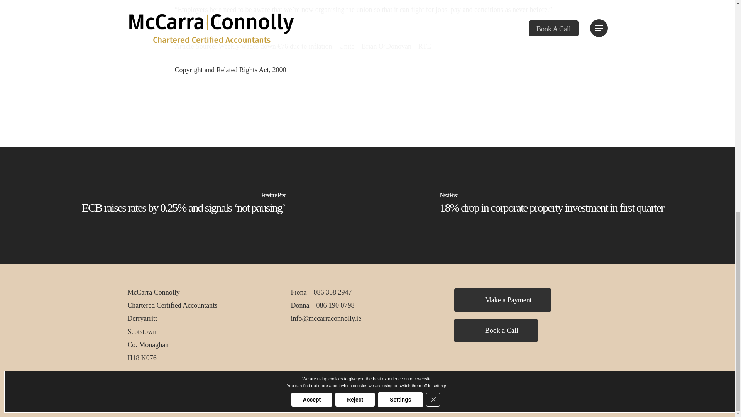  What do you see at coordinates (296, 402) in the screenshot?
I see `Cookies` at bounding box center [296, 402].